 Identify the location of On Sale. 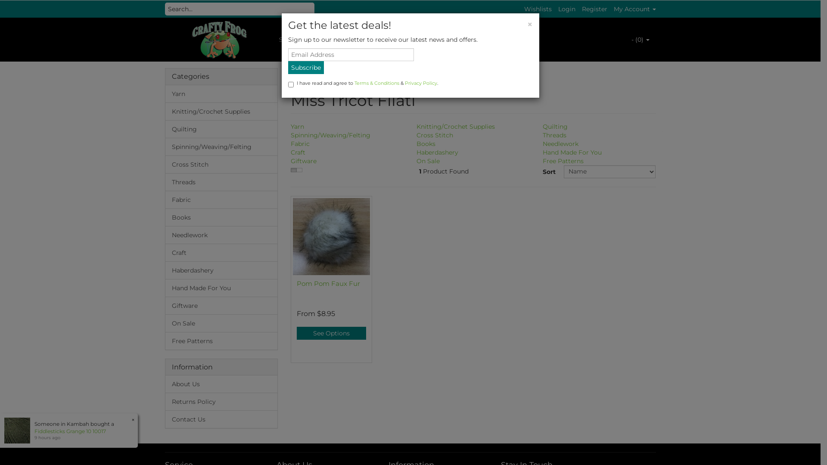
(221, 323).